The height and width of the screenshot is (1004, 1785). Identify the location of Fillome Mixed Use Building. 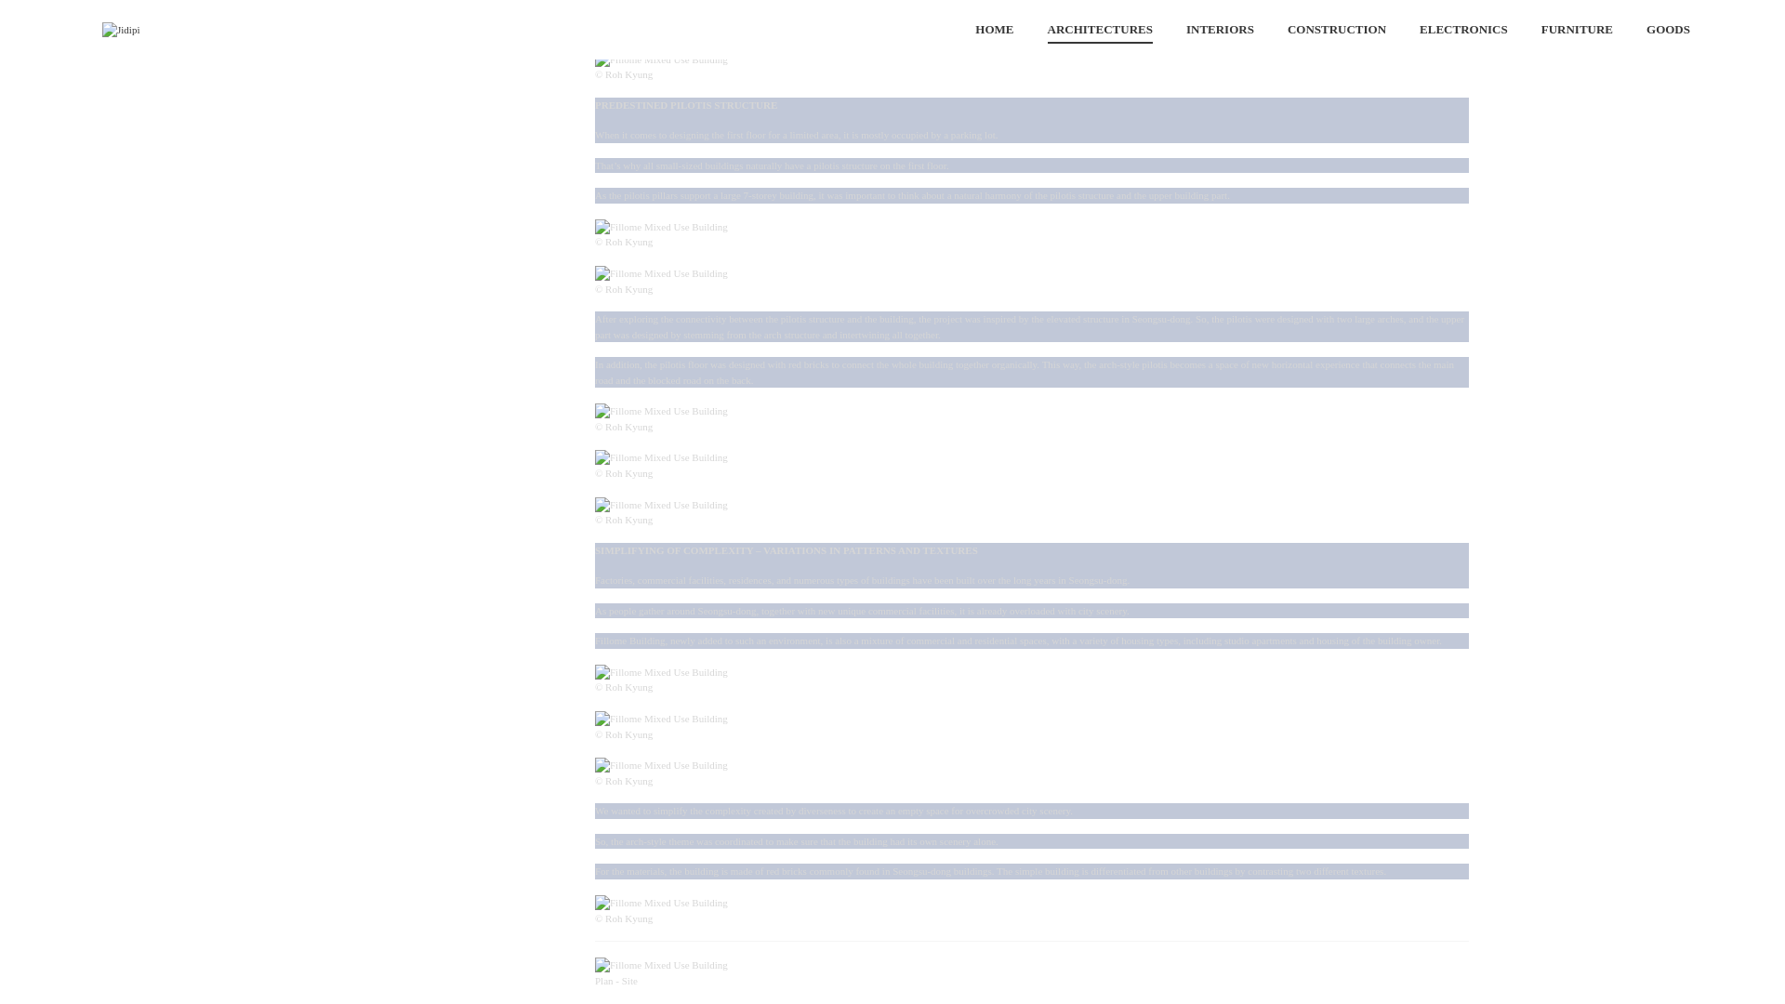
(661, 11).